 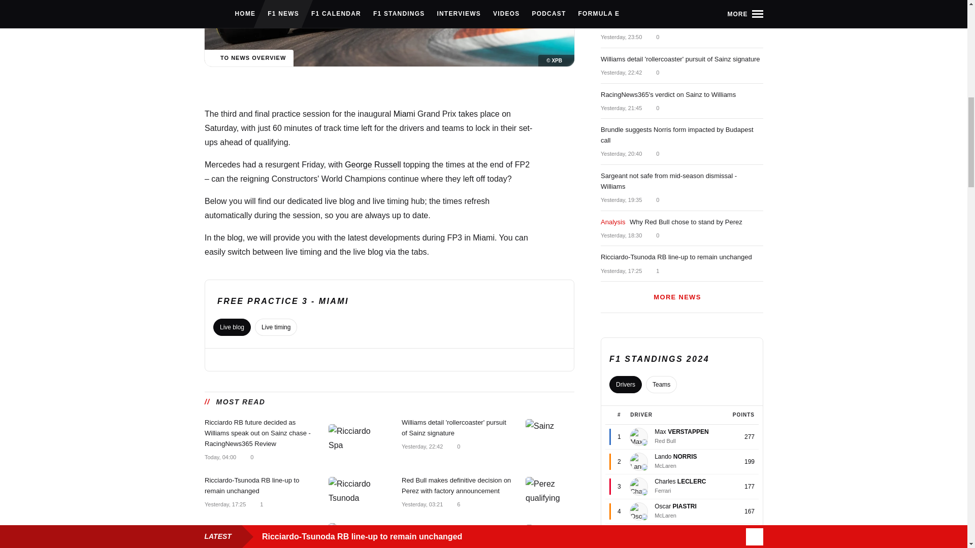 What do you see at coordinates (219, 457) in the screenshot?
I see `Wednesday, 31 July 2024 at 04:00` at bounding box center [219, 457].